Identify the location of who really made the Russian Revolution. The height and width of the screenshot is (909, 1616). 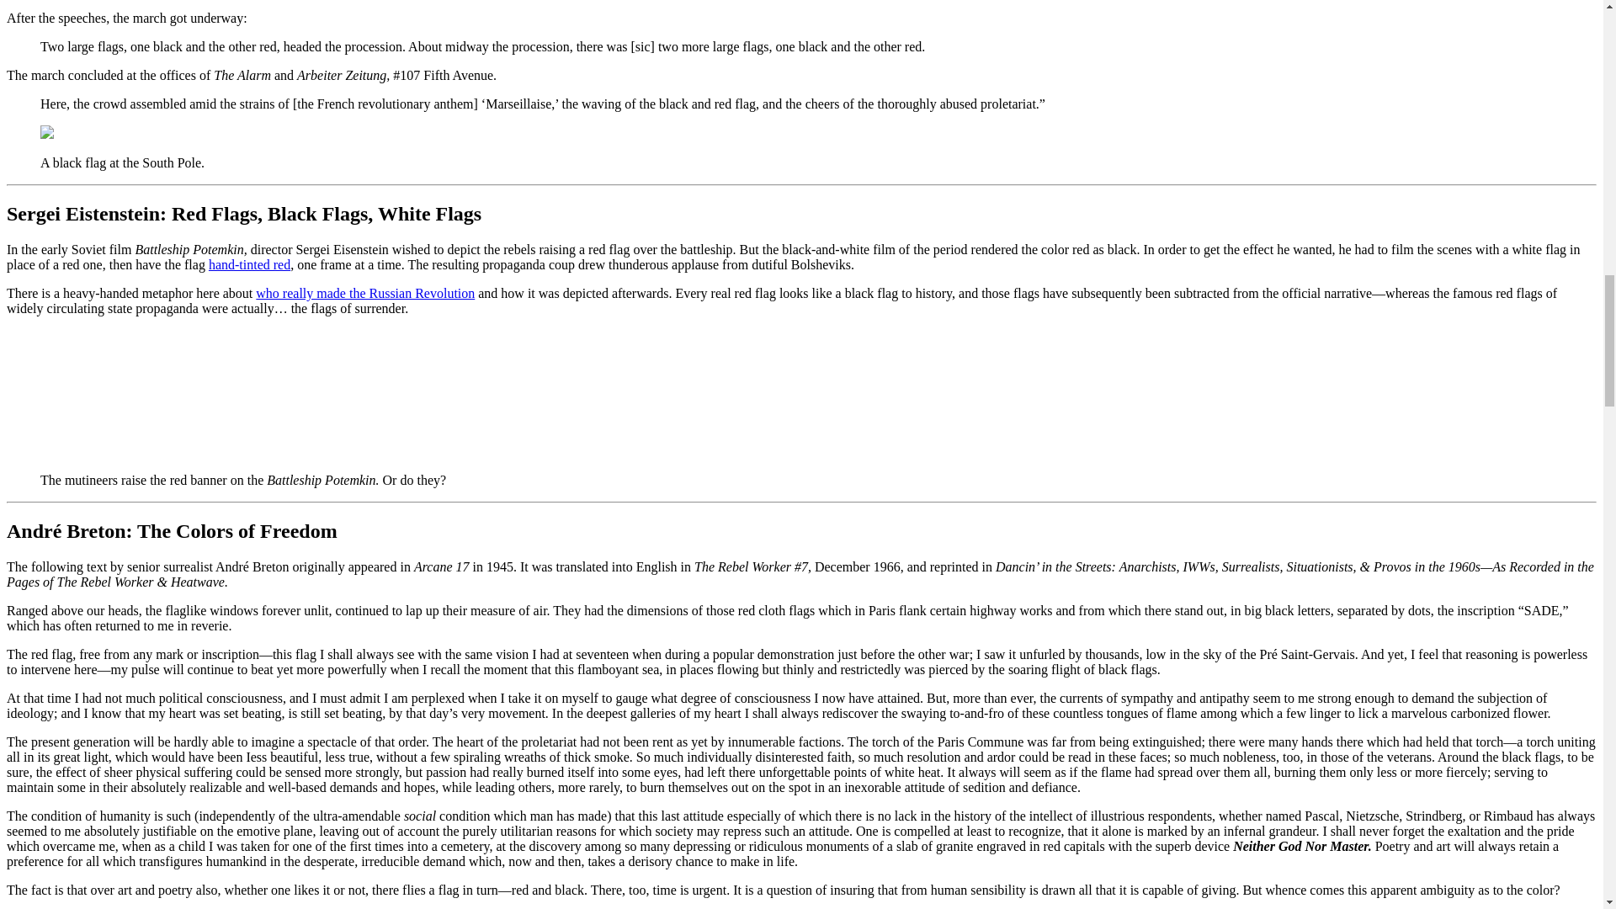
(365, 293).